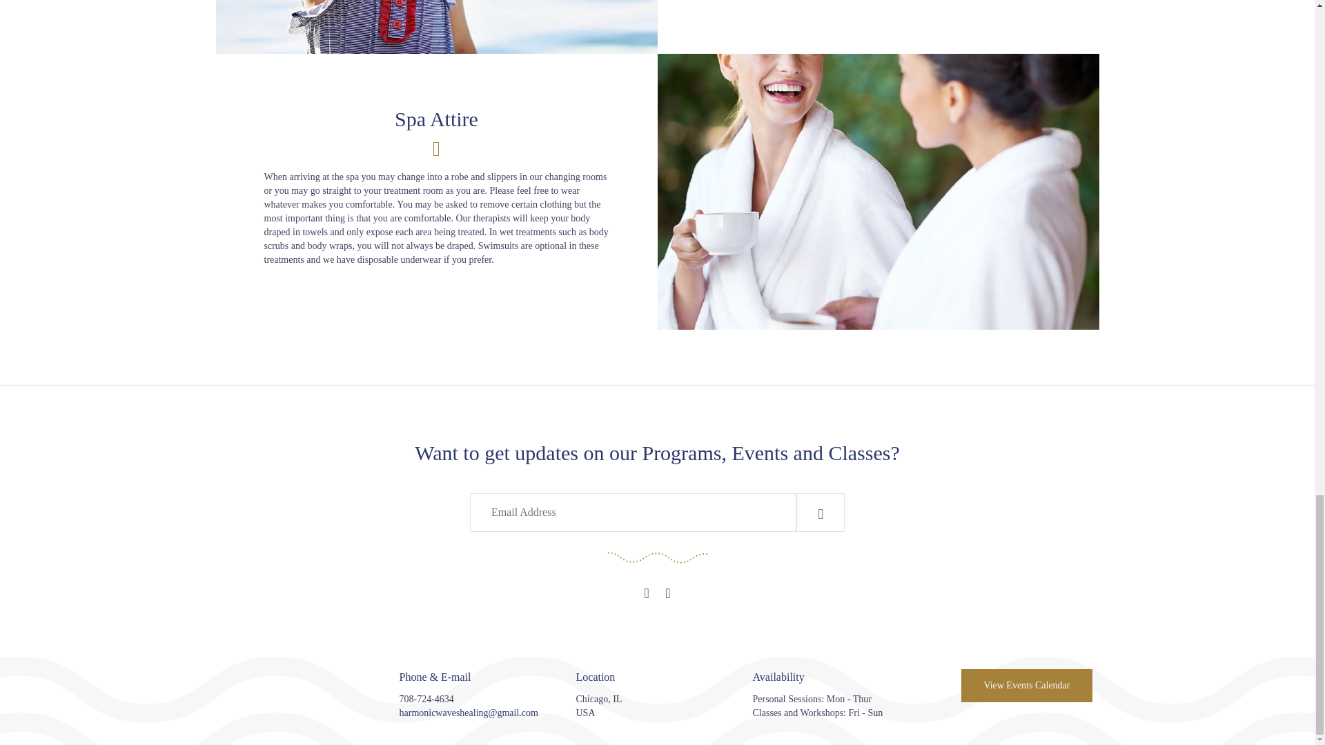 This screenshot has width=1325, height=745. Describe the element at coordinates (1027, 686) in the screenshot. I see `View Events Calendar` at that location.